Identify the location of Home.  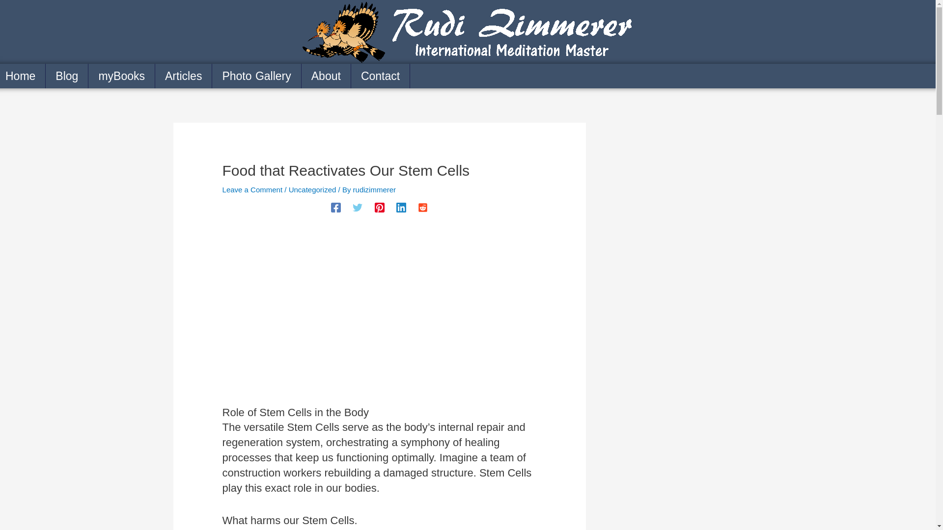
(23, 76).